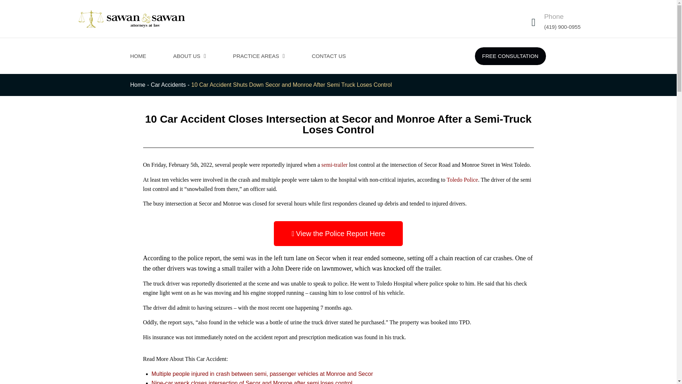 The width and height of the screenshot is (682, 384). Describe the element at coordinates (510, 56) in the screenshot. I see `FREE CONSULTATION` at that location.